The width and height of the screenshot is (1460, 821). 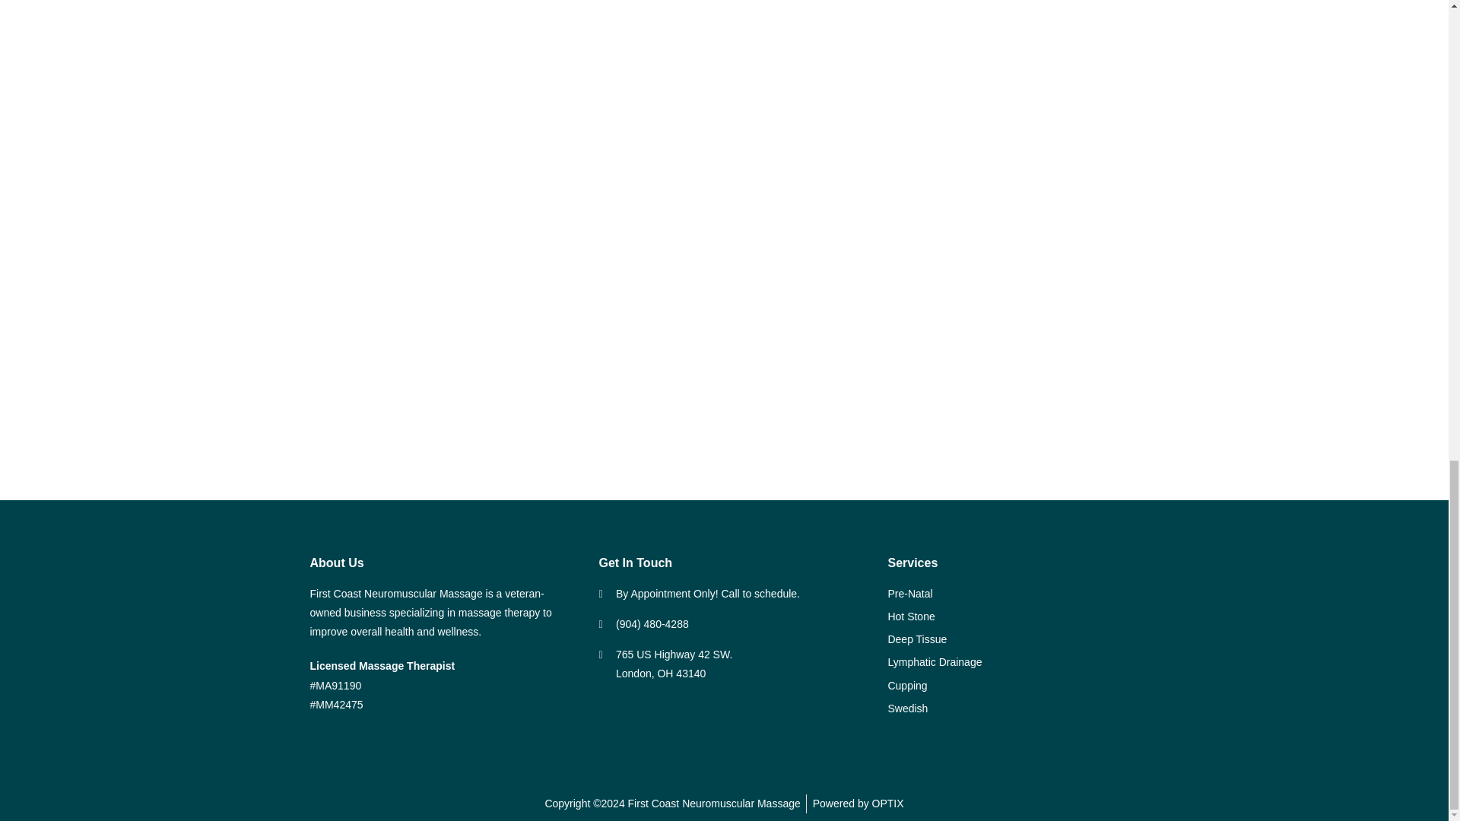 I want to click on Hot Stone, so click(x=1013, y=617).